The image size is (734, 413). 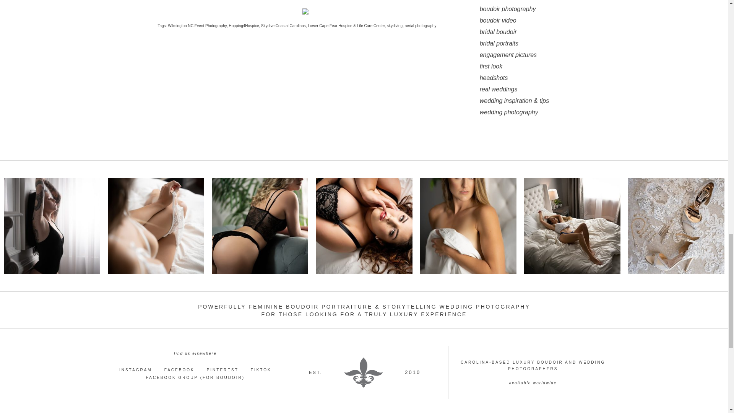 What do you see at coordinates (364, 226) in the screenshot?
I see `wilmington-north-carolina-boudoir-photographer-035` at bounding box center [364, 226].